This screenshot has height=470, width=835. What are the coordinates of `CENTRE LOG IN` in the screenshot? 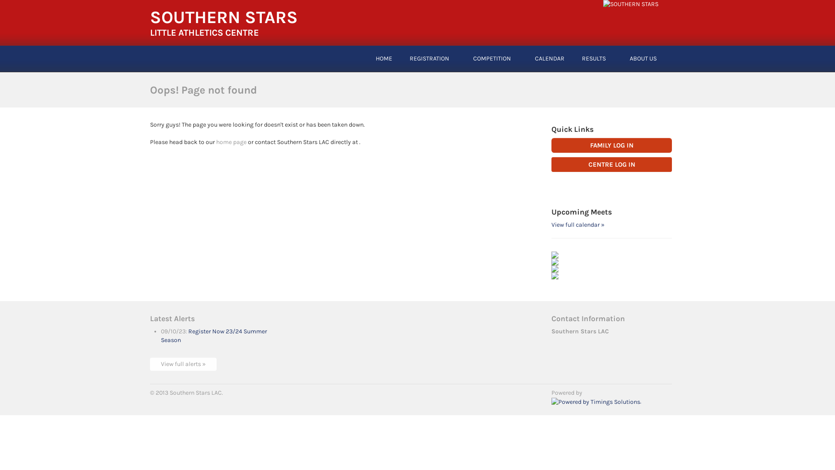 It's located at (611, 164).